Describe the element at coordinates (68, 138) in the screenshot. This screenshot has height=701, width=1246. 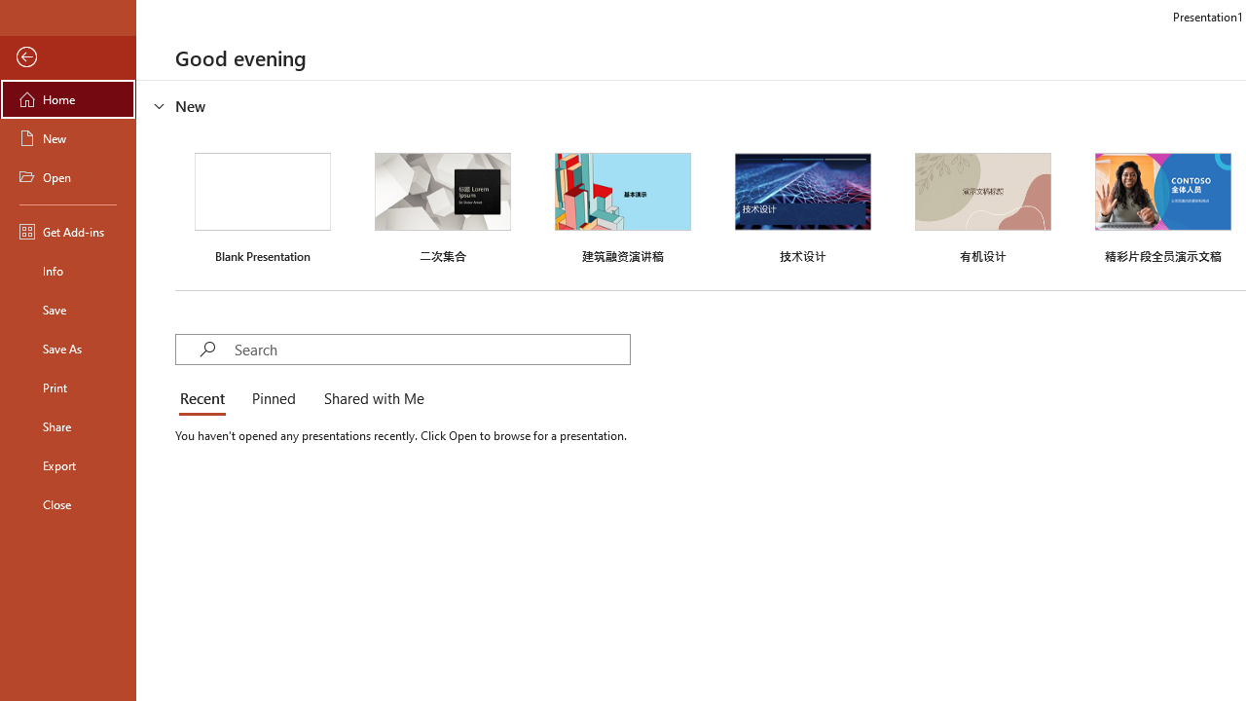
I see `New` at that location.